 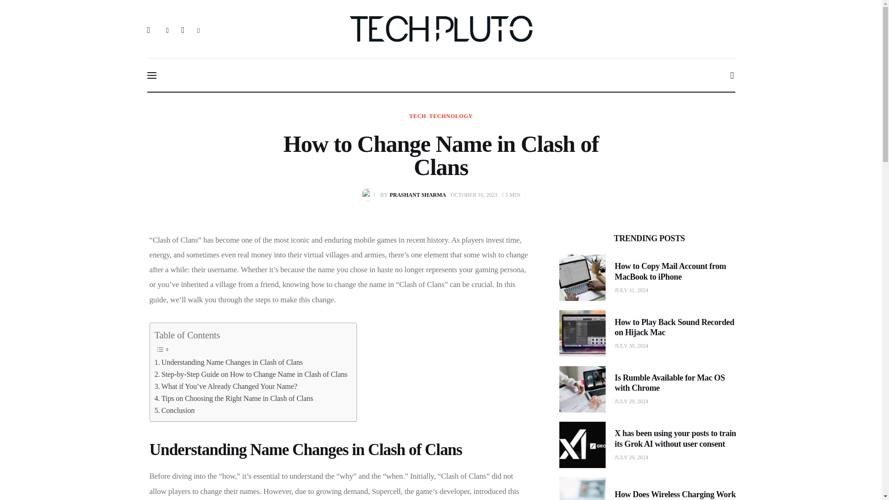 I want to click on TECH, so click(x=418, y=116).